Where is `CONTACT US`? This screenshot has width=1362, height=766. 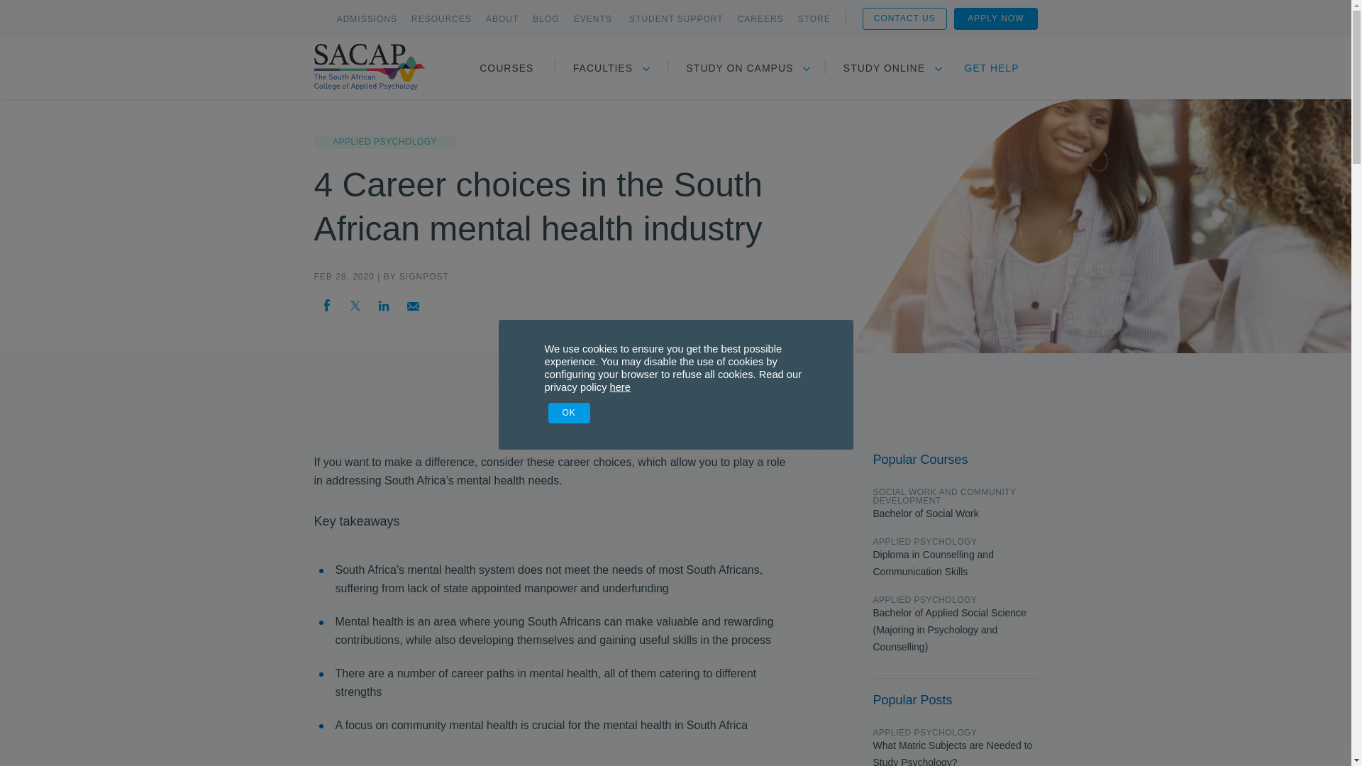 CONTACT US is located at coordinates (904, 18).